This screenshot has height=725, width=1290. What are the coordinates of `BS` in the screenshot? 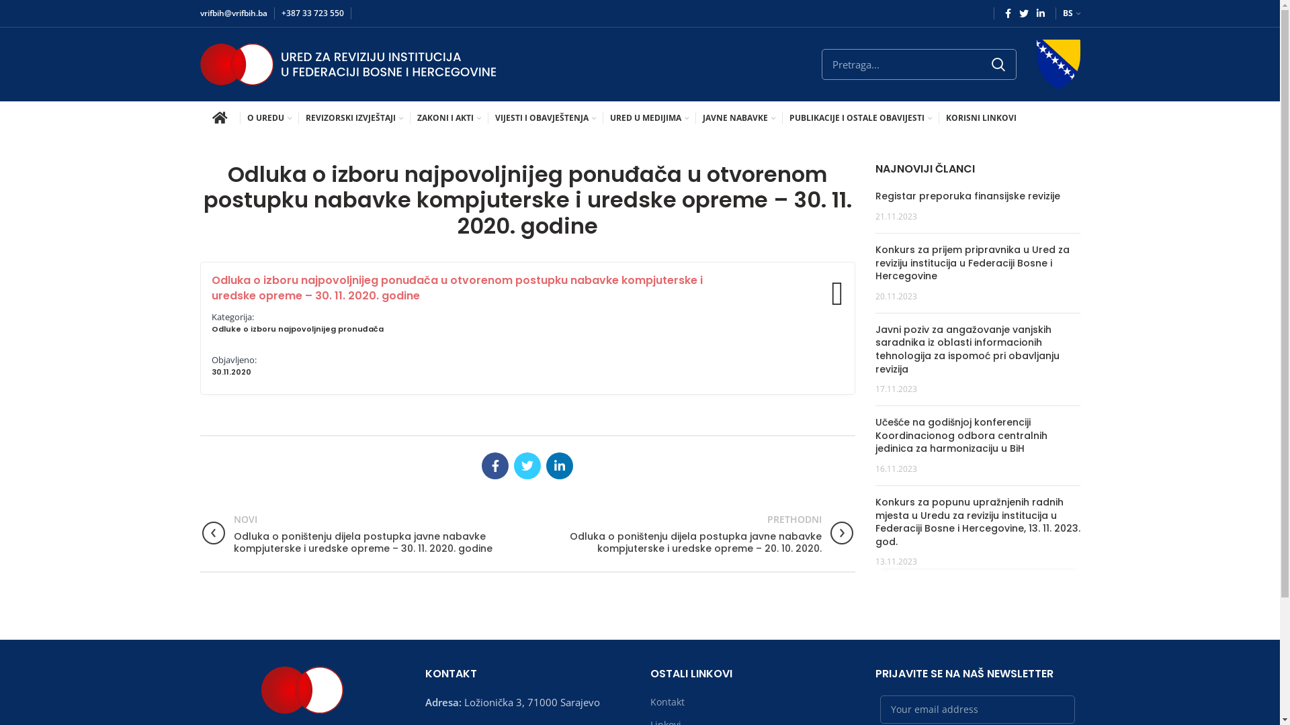 It's located at (1072, 13).